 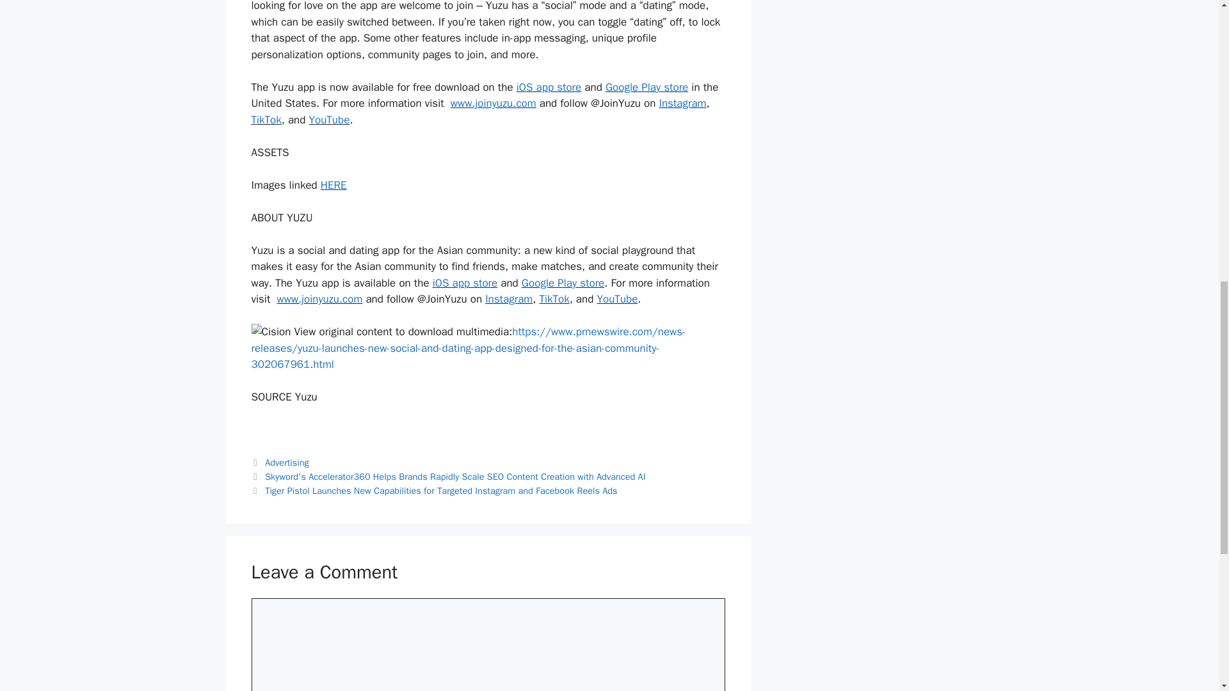 What do you see at coordinates (493, 103) in the screenshot?
I see `www.joinyuzu.com` at bounding box center [493, 103].